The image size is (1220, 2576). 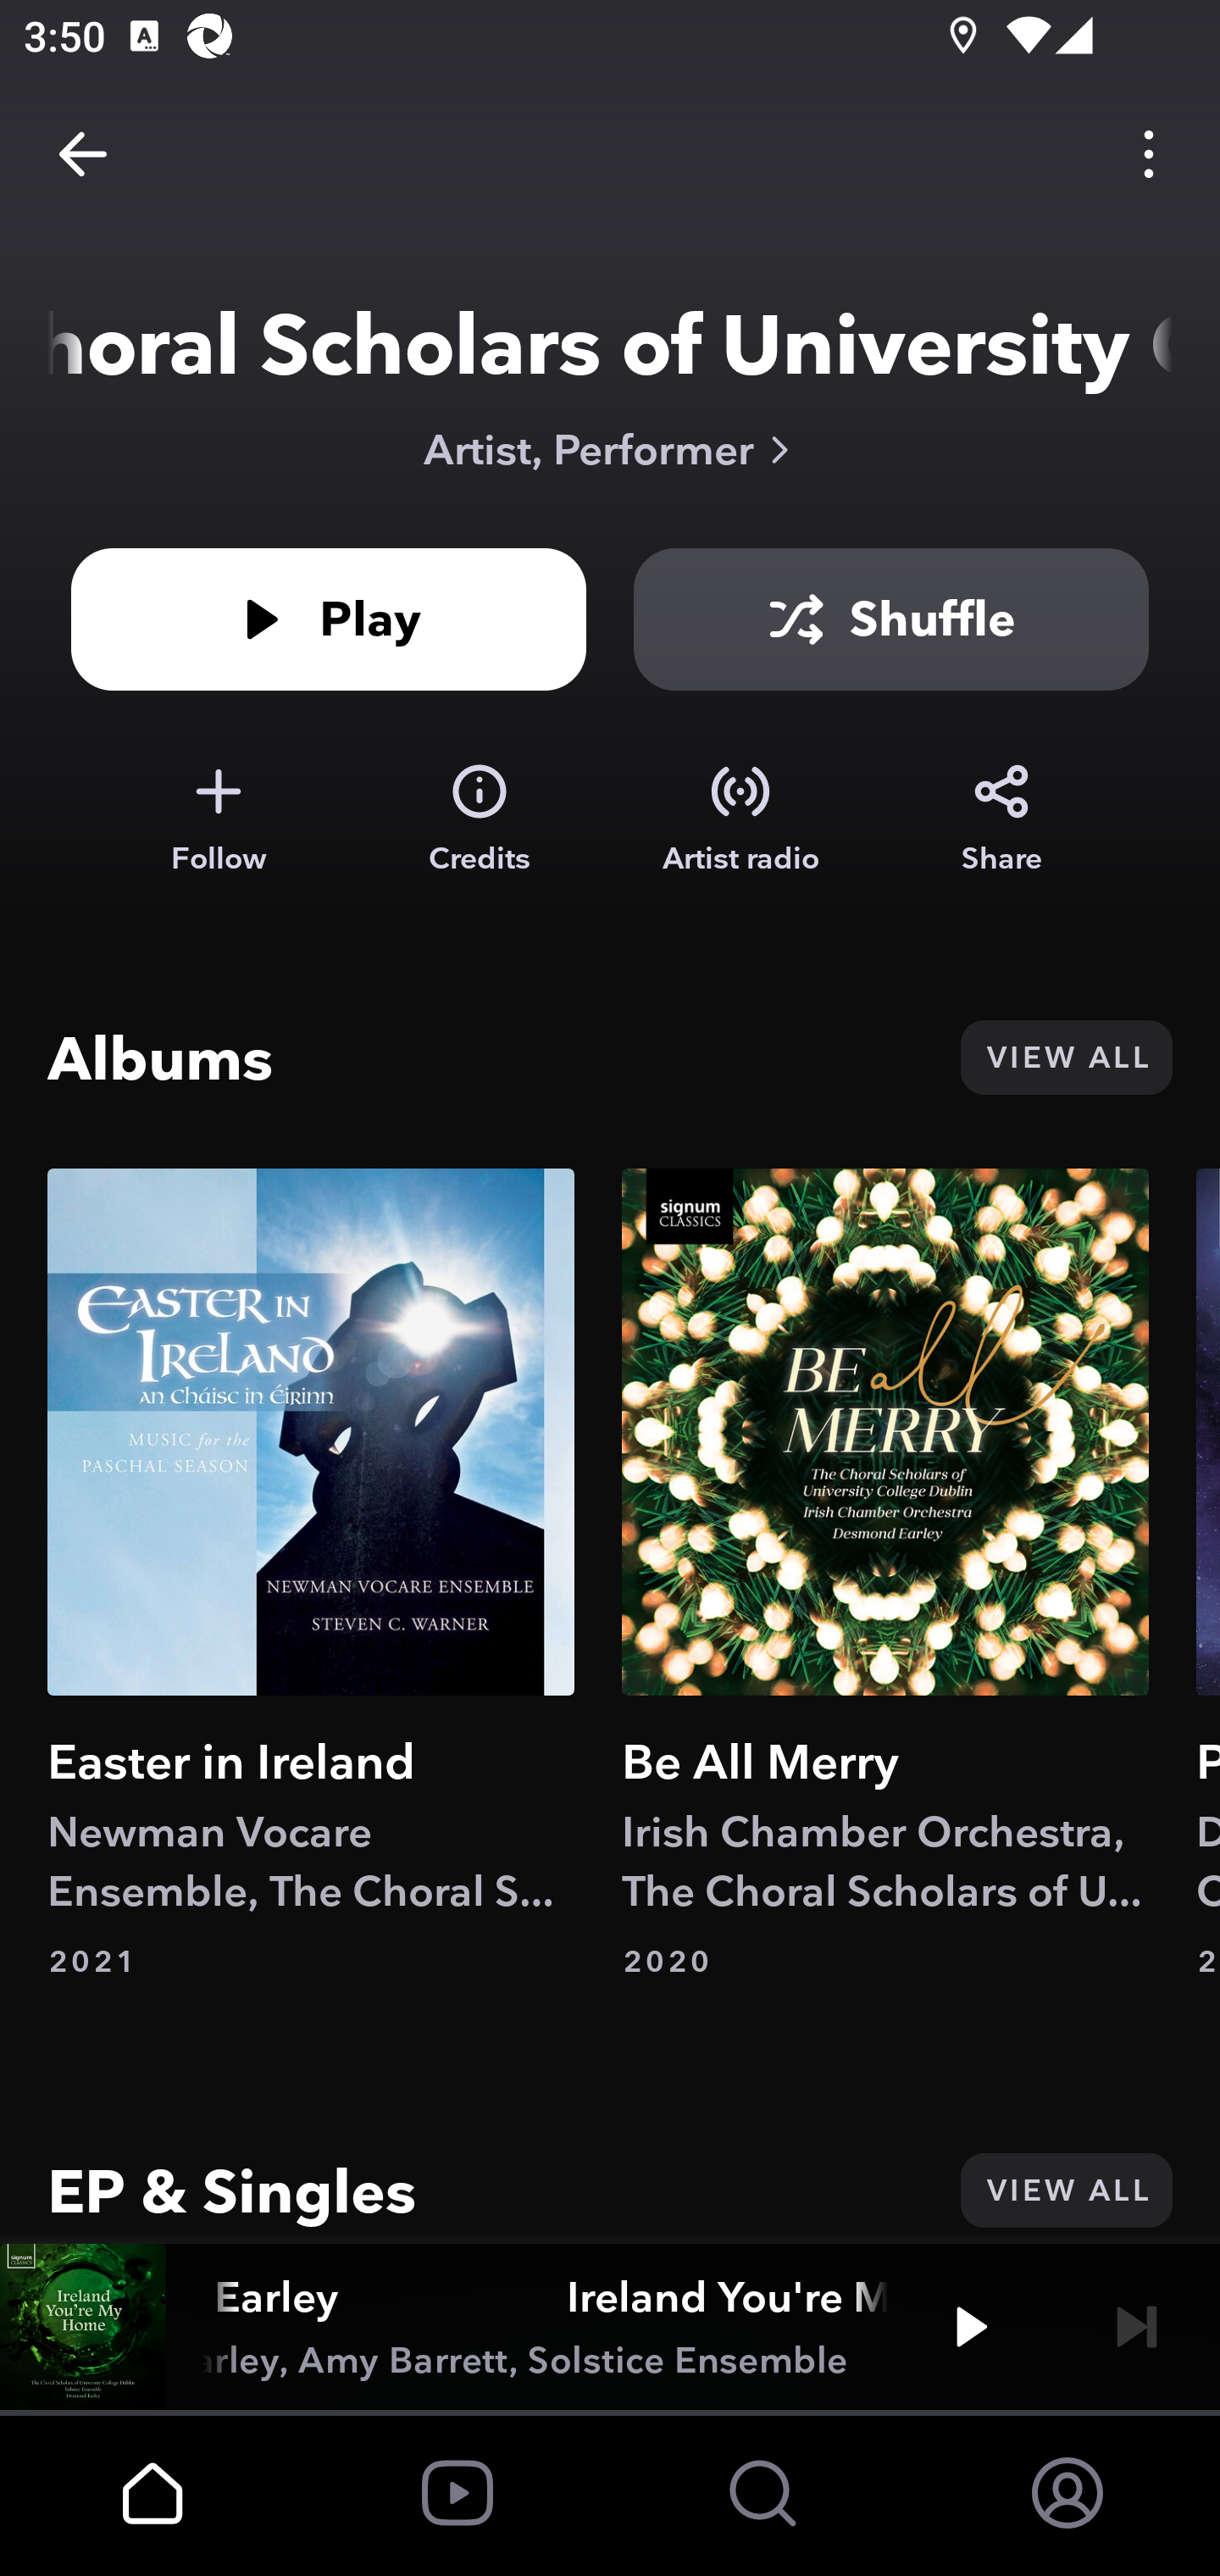 I want to click on Follow, so click(x=218, y=819).